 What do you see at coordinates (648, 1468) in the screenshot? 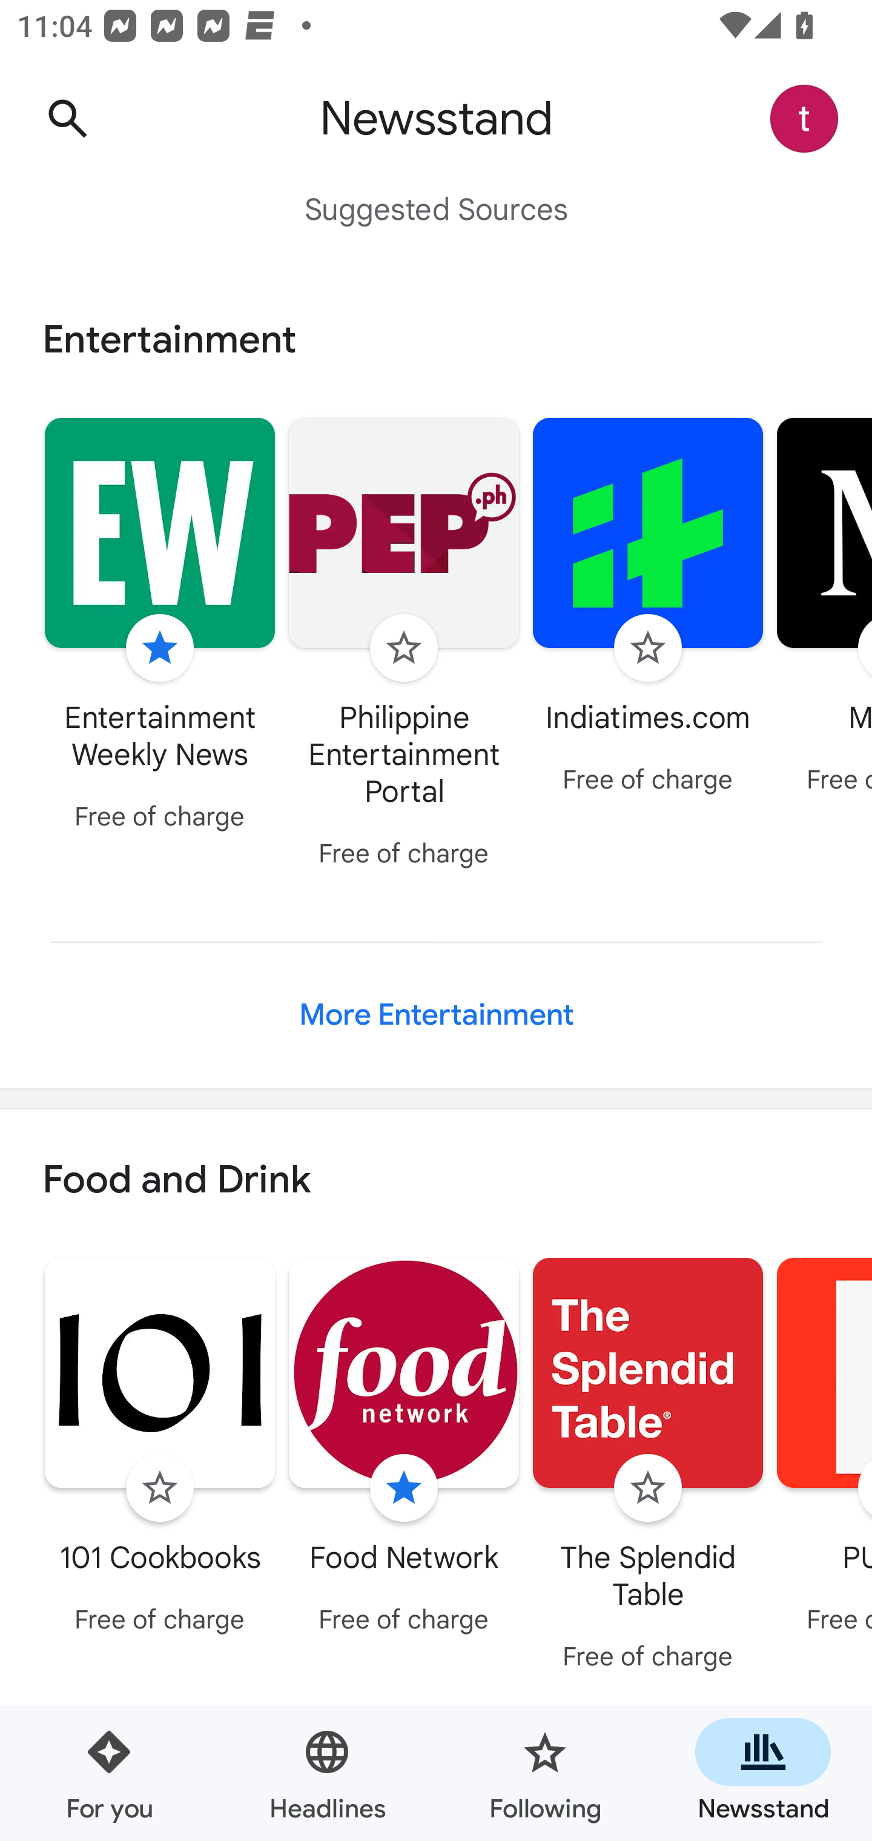
I see `Follow The Splendid Table Free of charge` at bounding box center [648, 1468].